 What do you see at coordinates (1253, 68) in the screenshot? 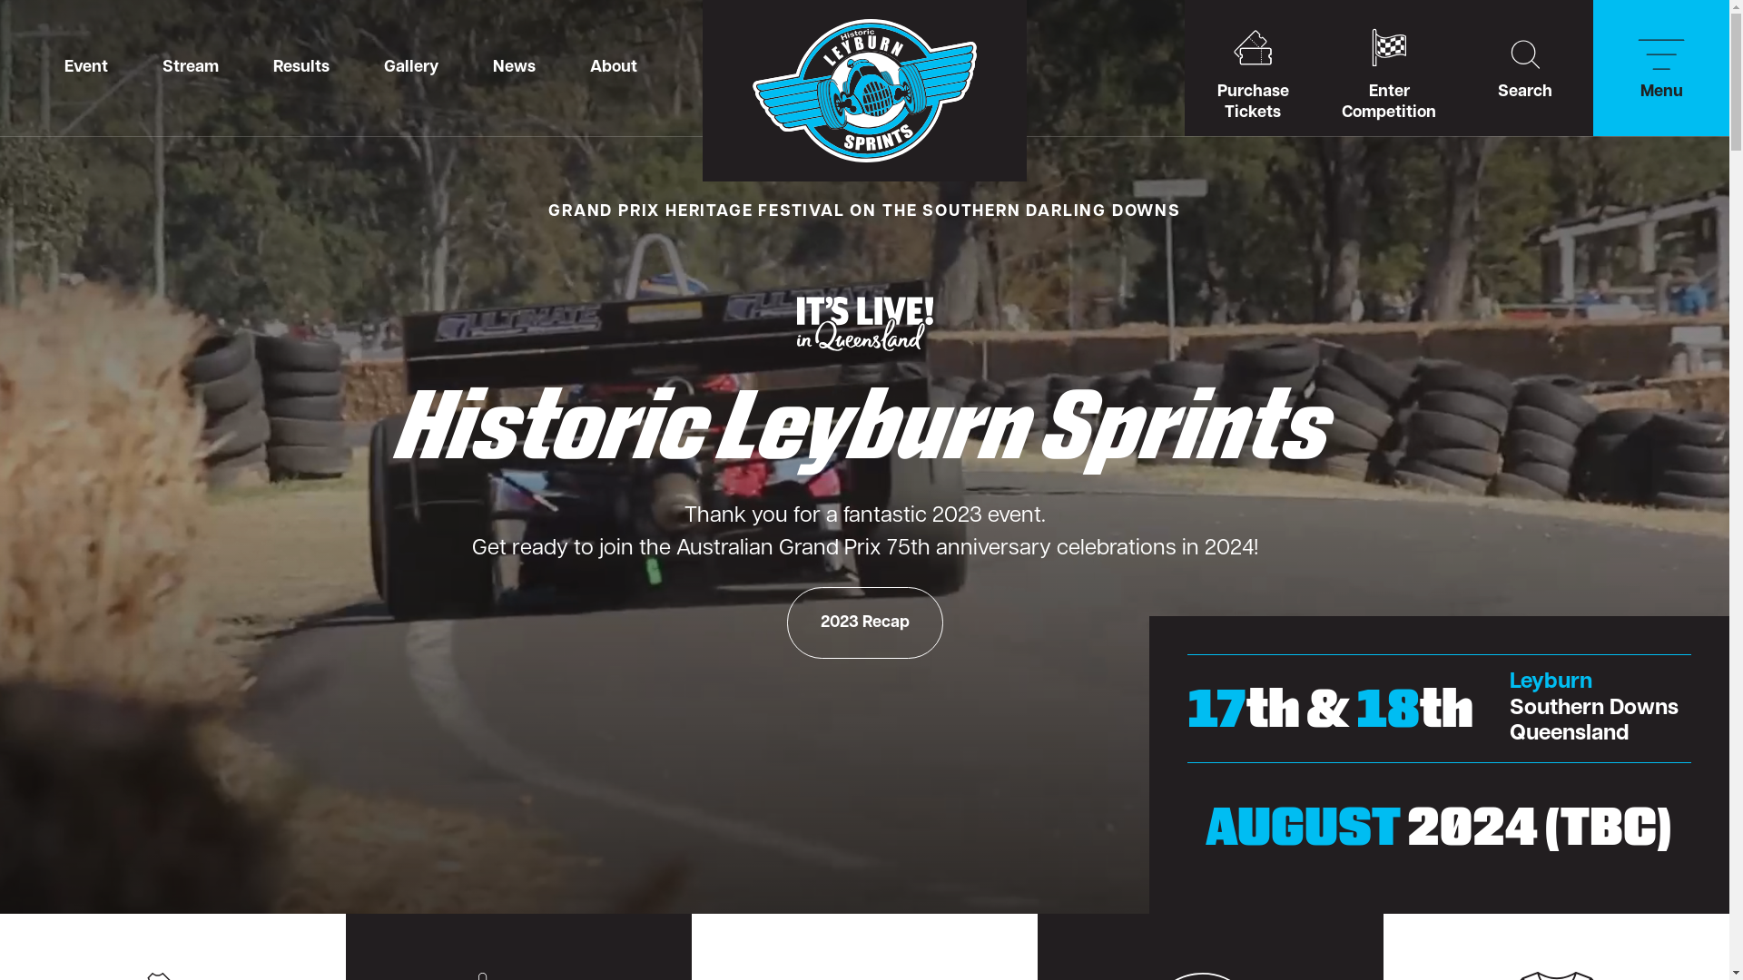
I see `Purchase Tickets` at bounding box center [1253, 68].